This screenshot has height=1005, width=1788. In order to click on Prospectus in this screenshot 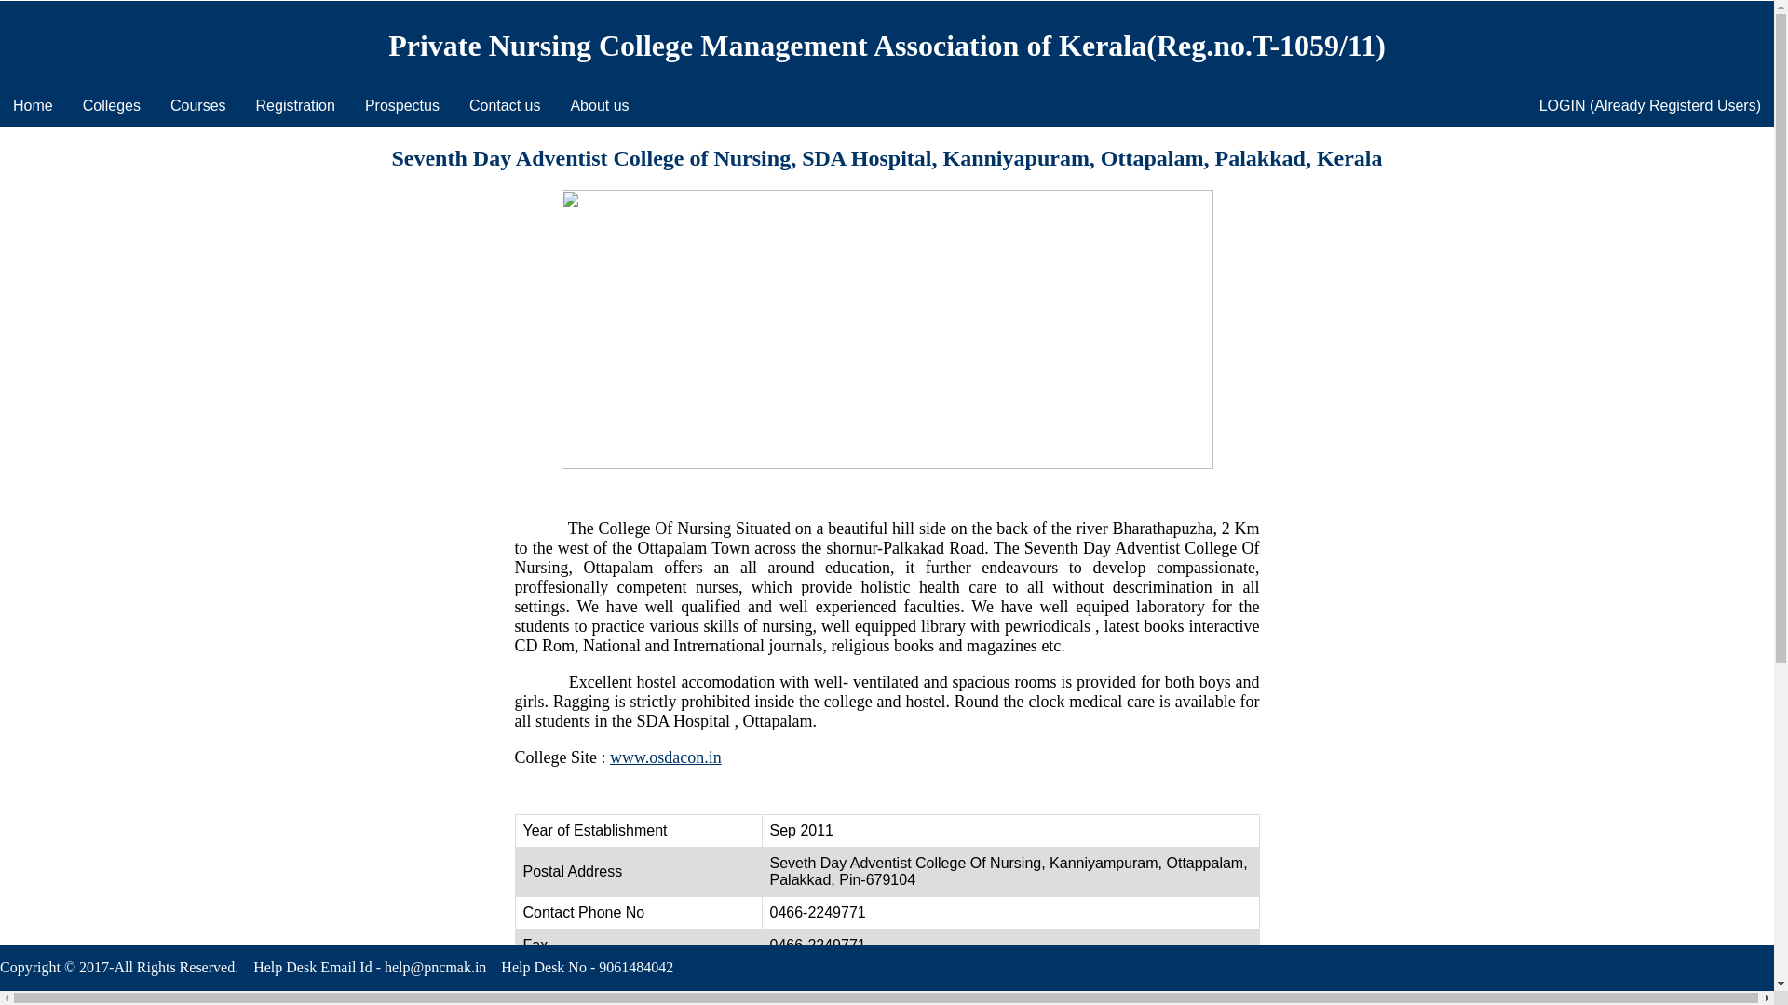, I will do `click(402, 106)`.